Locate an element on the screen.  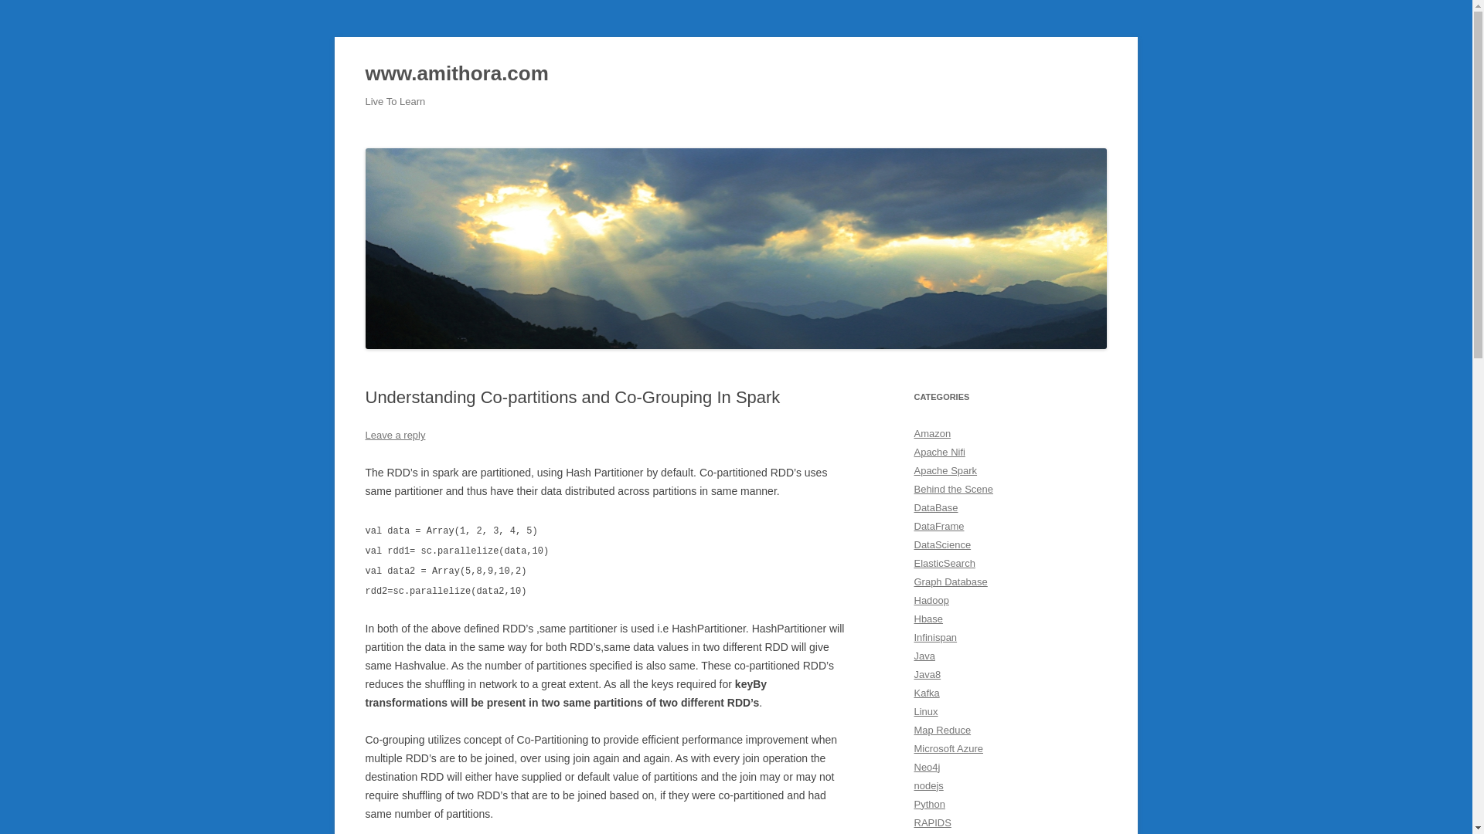
Hbase is located at coordinates (927, 618).